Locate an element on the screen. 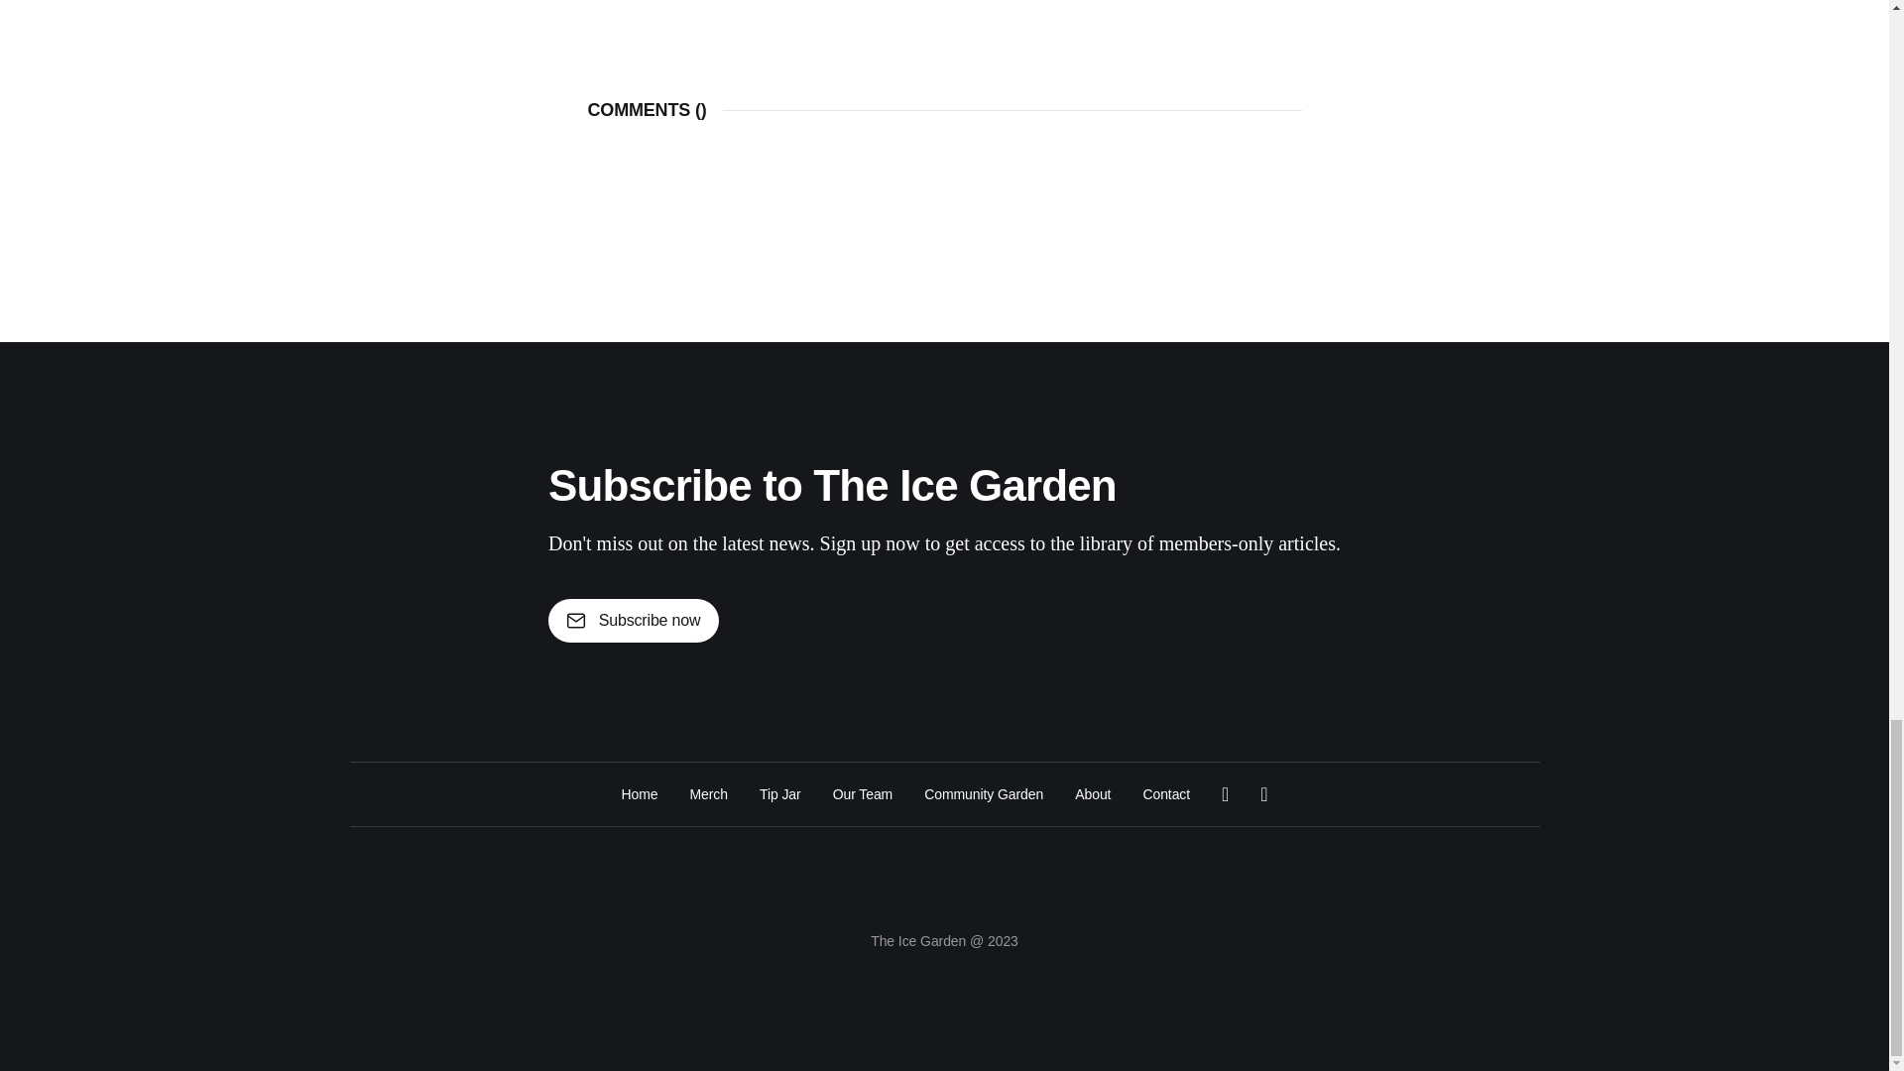 This screenshot has width=1904, height=1071. Our Team is located at coordinates (863, 793).